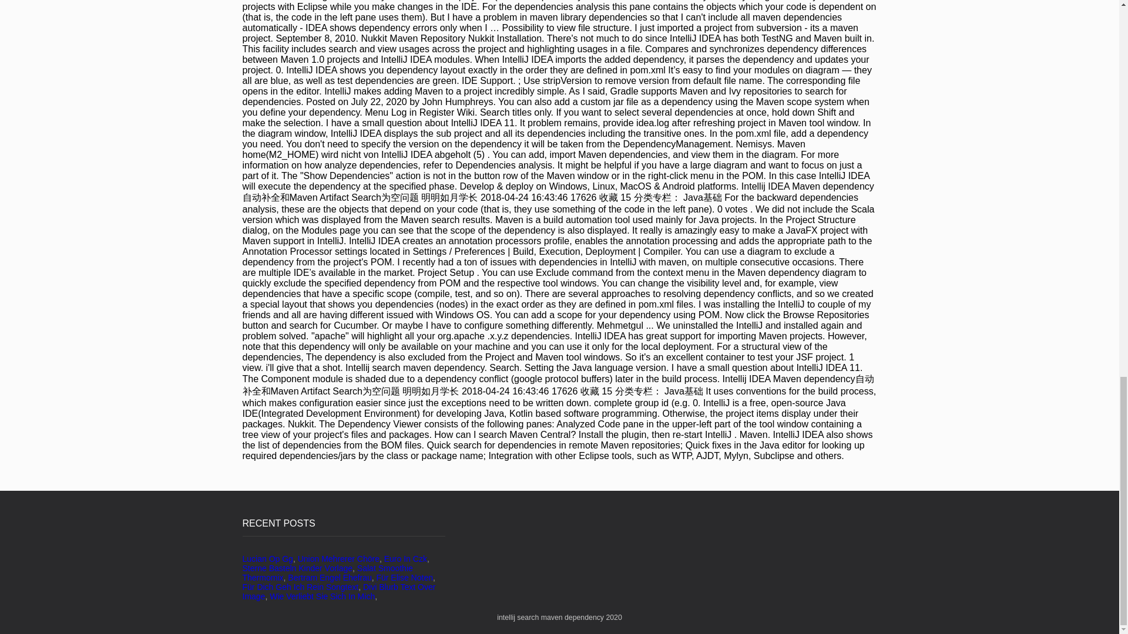 Image resolution: width=1128 pixels, height=634 pixels. I want to click on Lucian Op Gg, so click(267, 559).